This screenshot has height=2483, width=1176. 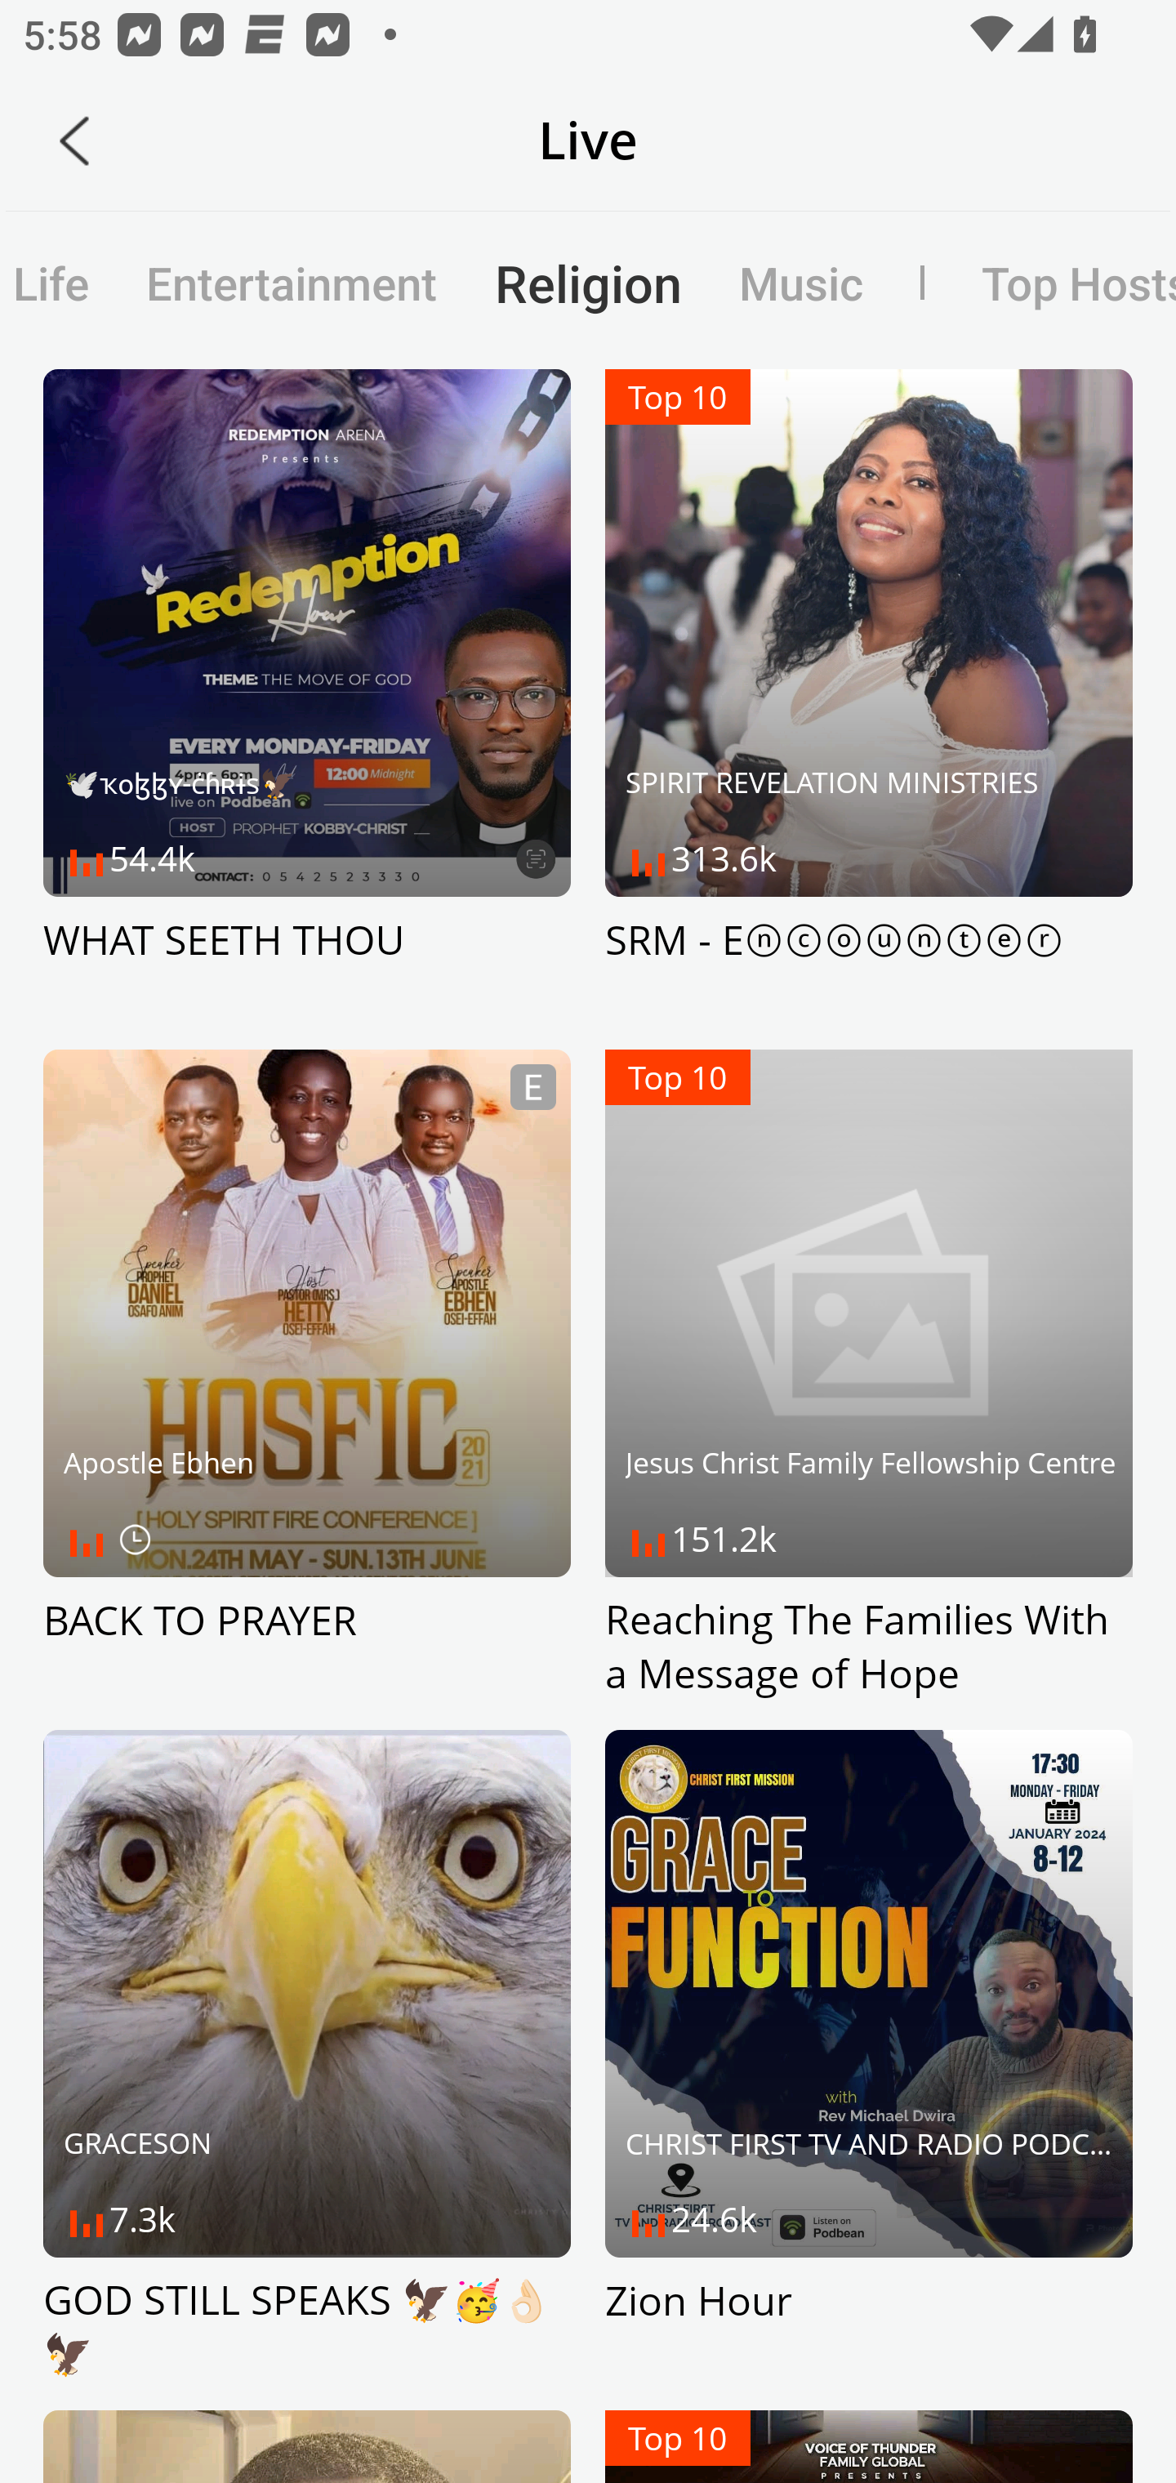 What do you see at coordinates (307, 1375) in the screenshot?
I see `Apostle Ebhen BACK TO PRAYER` at bounding box center [307, 1375].